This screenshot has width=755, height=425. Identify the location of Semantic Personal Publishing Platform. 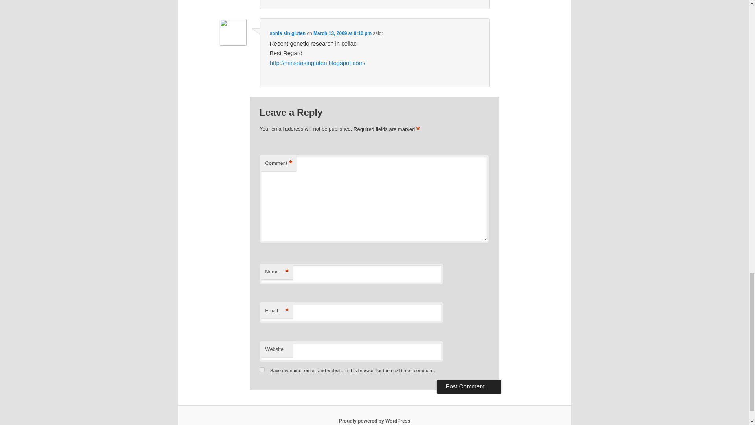
(374, 421).